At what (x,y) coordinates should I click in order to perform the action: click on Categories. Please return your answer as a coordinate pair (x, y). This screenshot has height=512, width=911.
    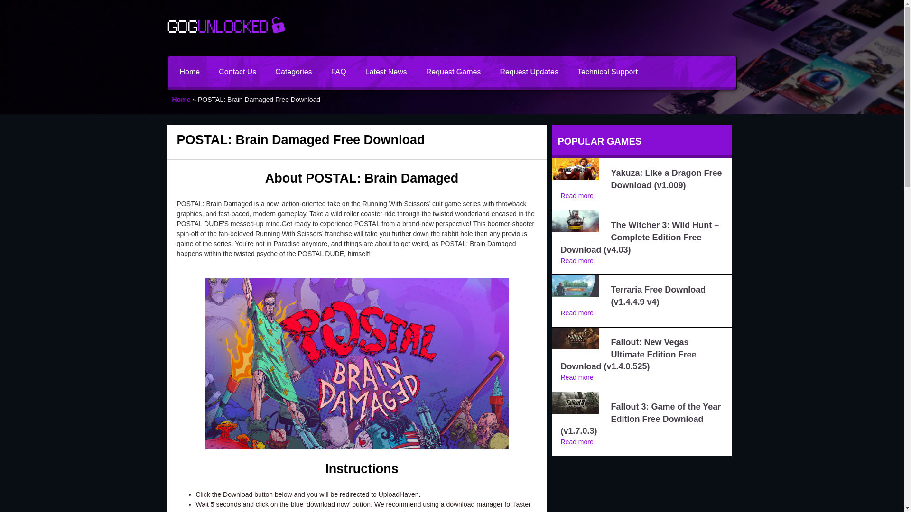
    Looking at the image, I should click on (293, 71).